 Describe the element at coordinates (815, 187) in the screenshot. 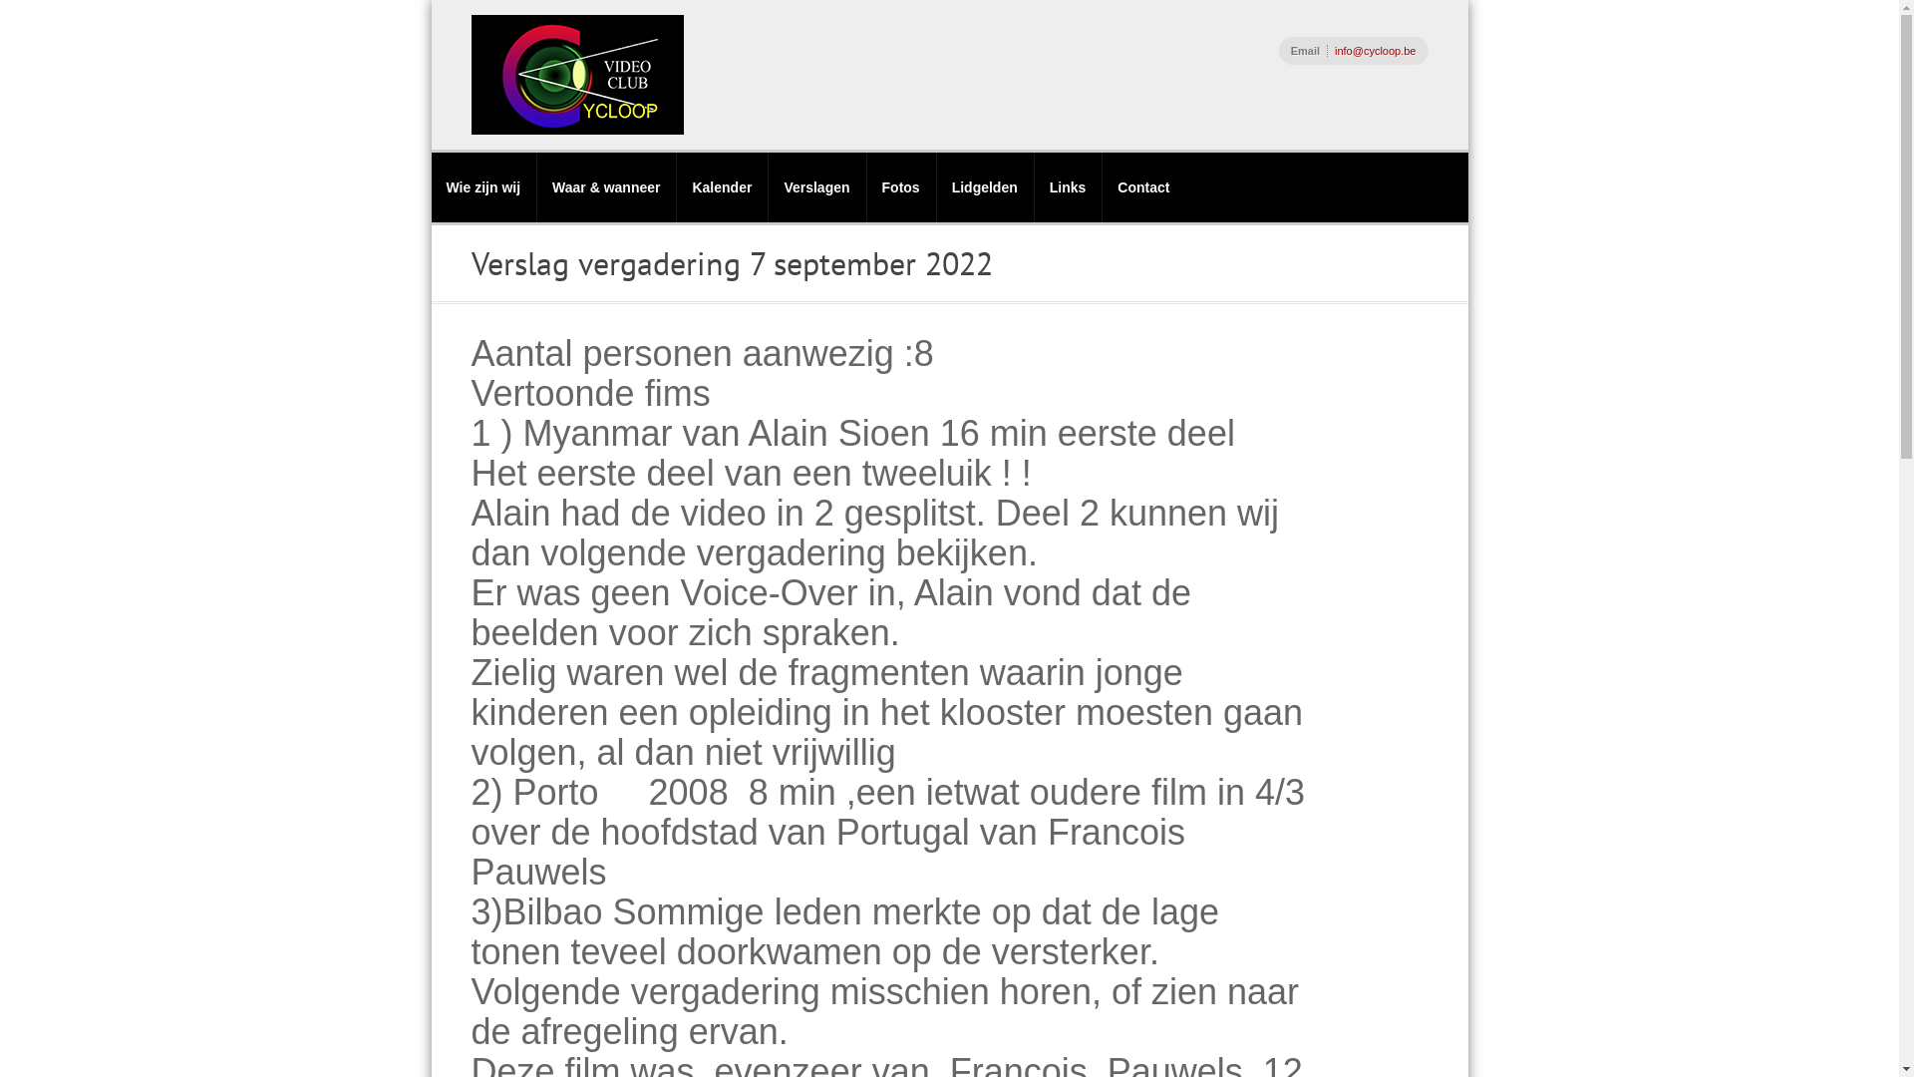

I see `Verslagen` at that location.